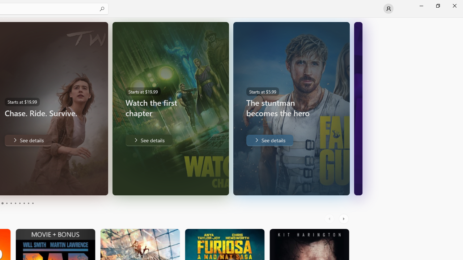 The image size is (463, 260). Describe the element at coordinates (11, 203) in the screenshot. I see `Page 5` at that location.